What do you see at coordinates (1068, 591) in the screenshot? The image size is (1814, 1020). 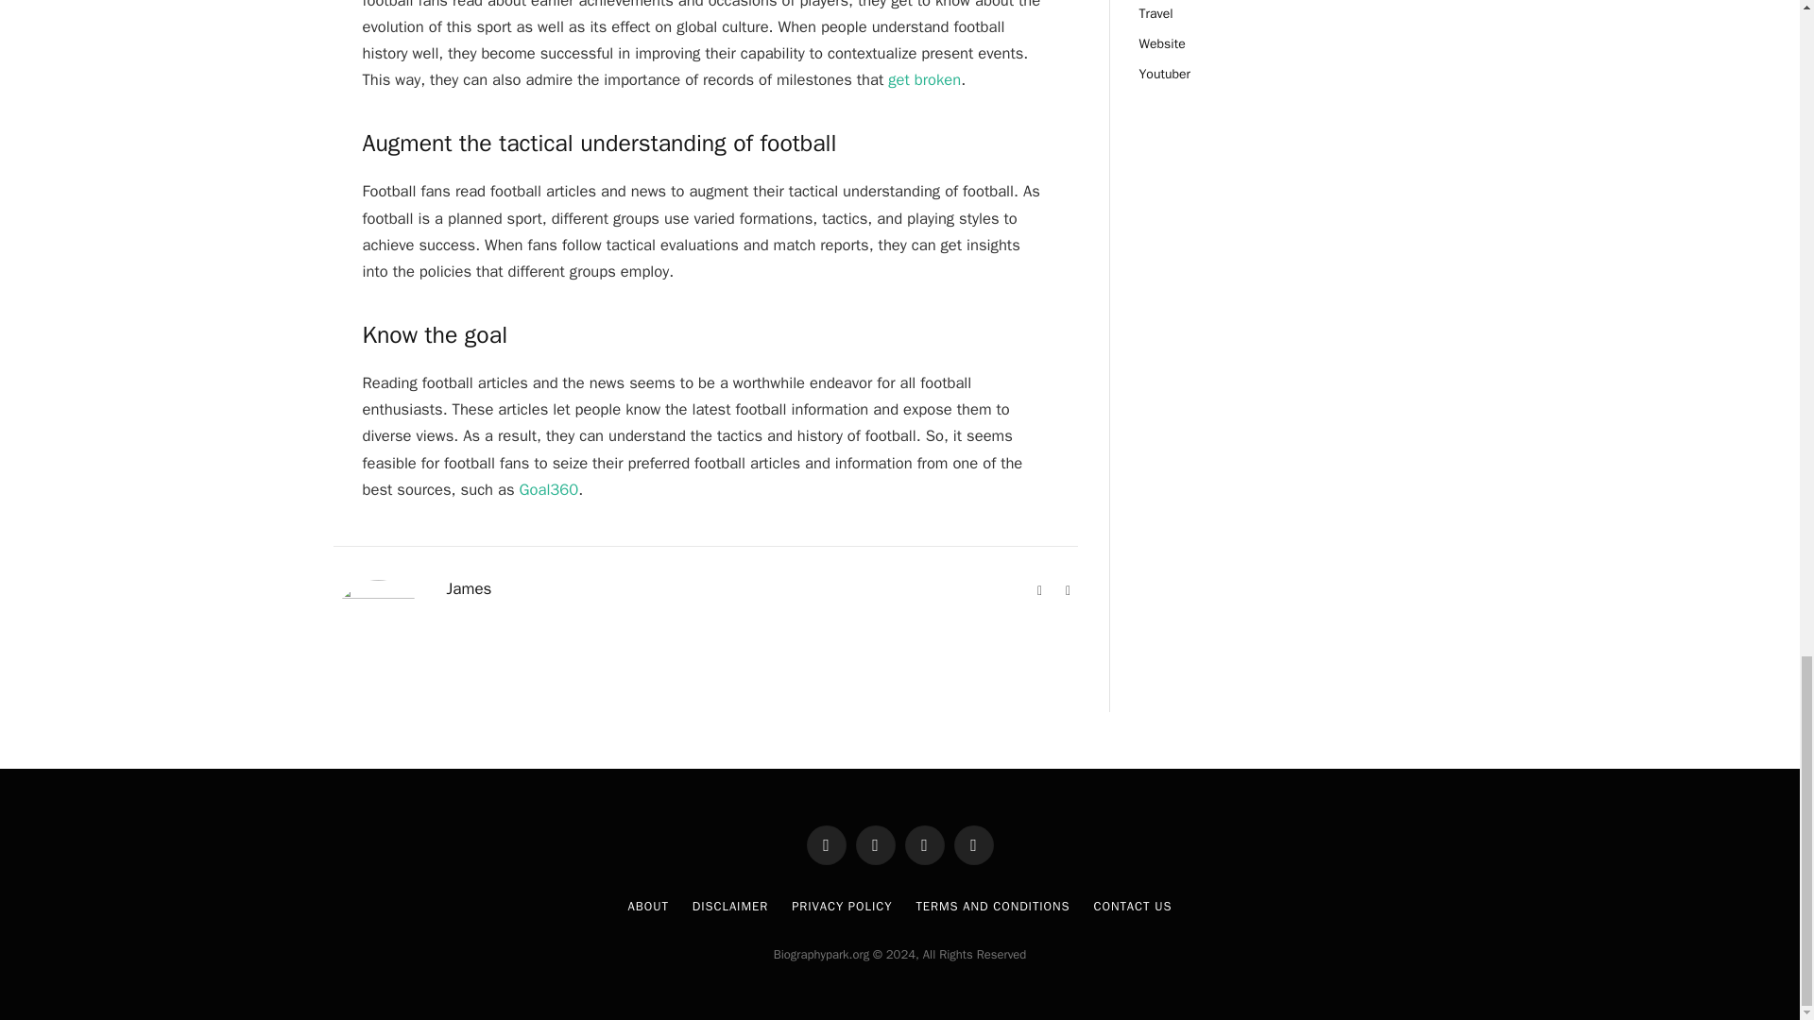 I see `Facebook` at bounding box center [1068, 591].